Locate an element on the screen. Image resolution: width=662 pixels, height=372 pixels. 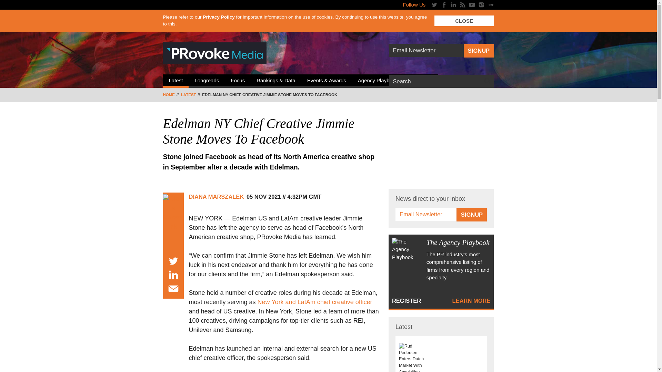
CLOSE is located at coordinates (464, 21).